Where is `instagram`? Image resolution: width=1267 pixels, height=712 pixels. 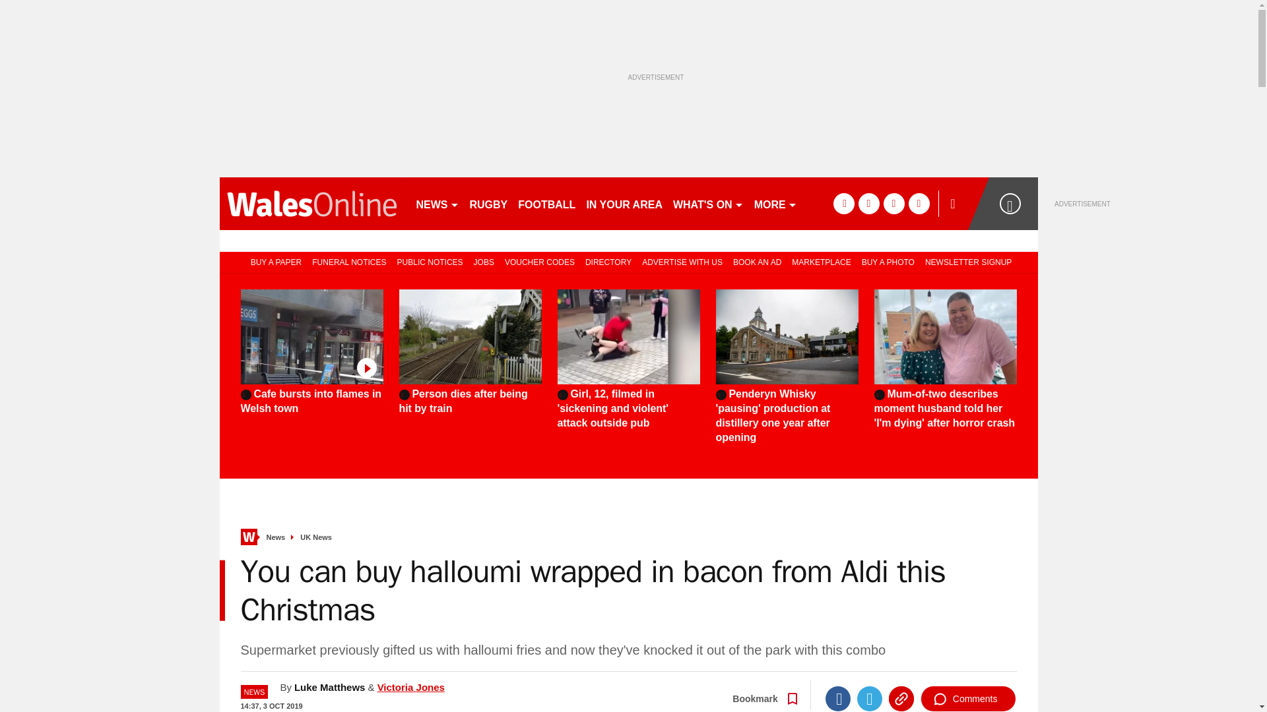
instagram is located at coordinates (919, 203).